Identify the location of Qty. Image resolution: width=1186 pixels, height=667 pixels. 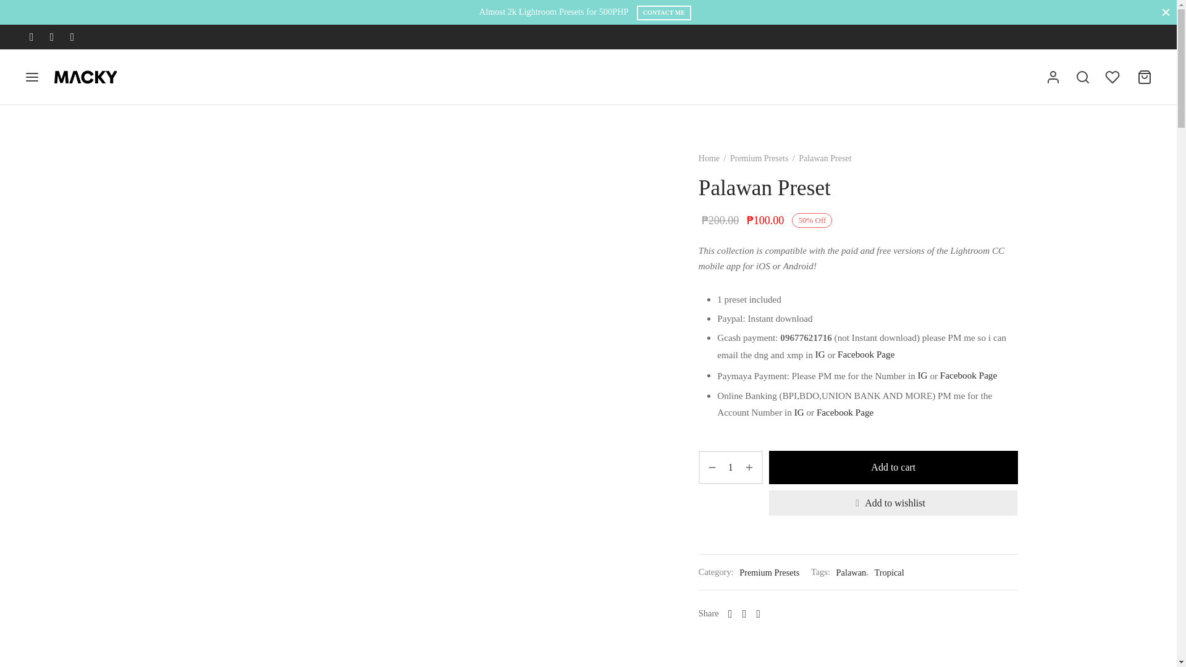
(730, 467).